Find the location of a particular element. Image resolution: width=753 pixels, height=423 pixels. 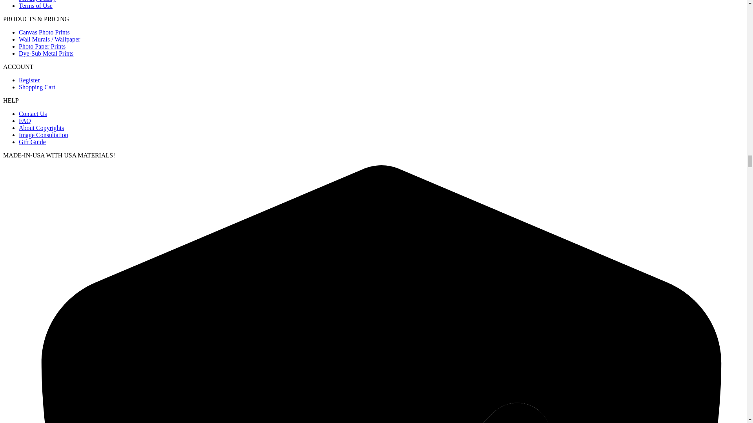

Contact Us is located at coordinates (33, 114).